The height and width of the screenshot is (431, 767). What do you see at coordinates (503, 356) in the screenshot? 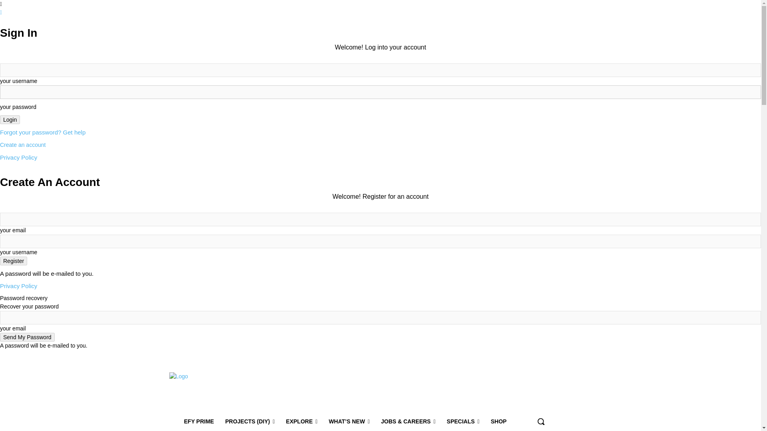
I see `Twitter` at bounding box center [503, 356].